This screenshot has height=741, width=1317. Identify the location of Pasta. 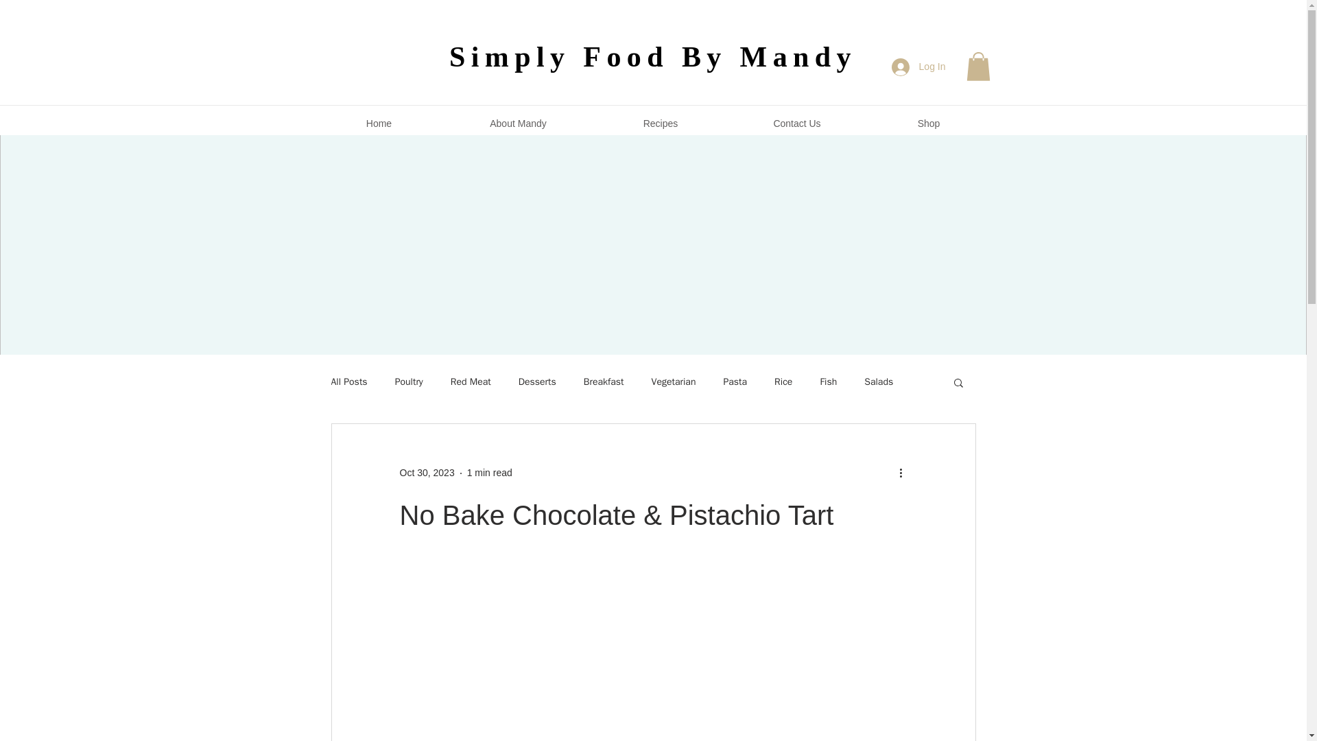
(735, 381).